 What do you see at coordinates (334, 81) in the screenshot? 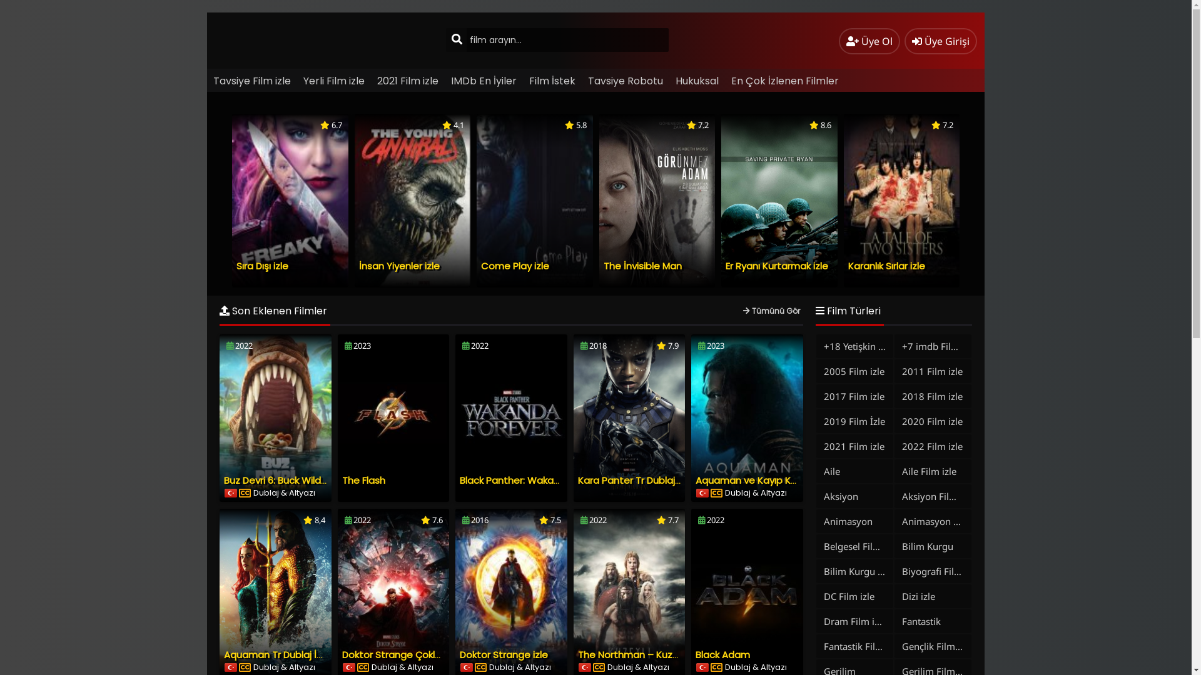
I see `Yerli Film izle` at bounding box center [334, 81].